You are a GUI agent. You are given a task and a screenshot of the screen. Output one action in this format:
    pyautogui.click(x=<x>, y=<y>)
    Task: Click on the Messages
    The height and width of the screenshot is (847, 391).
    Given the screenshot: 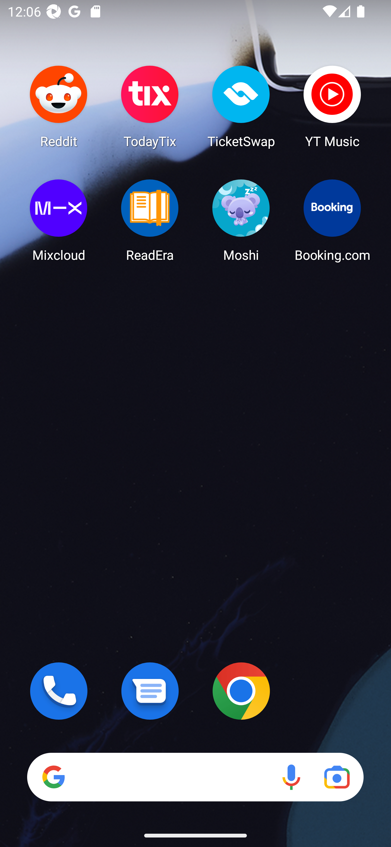 What is the action you would take?
    pyautogui.click(x=150, y=691)
    